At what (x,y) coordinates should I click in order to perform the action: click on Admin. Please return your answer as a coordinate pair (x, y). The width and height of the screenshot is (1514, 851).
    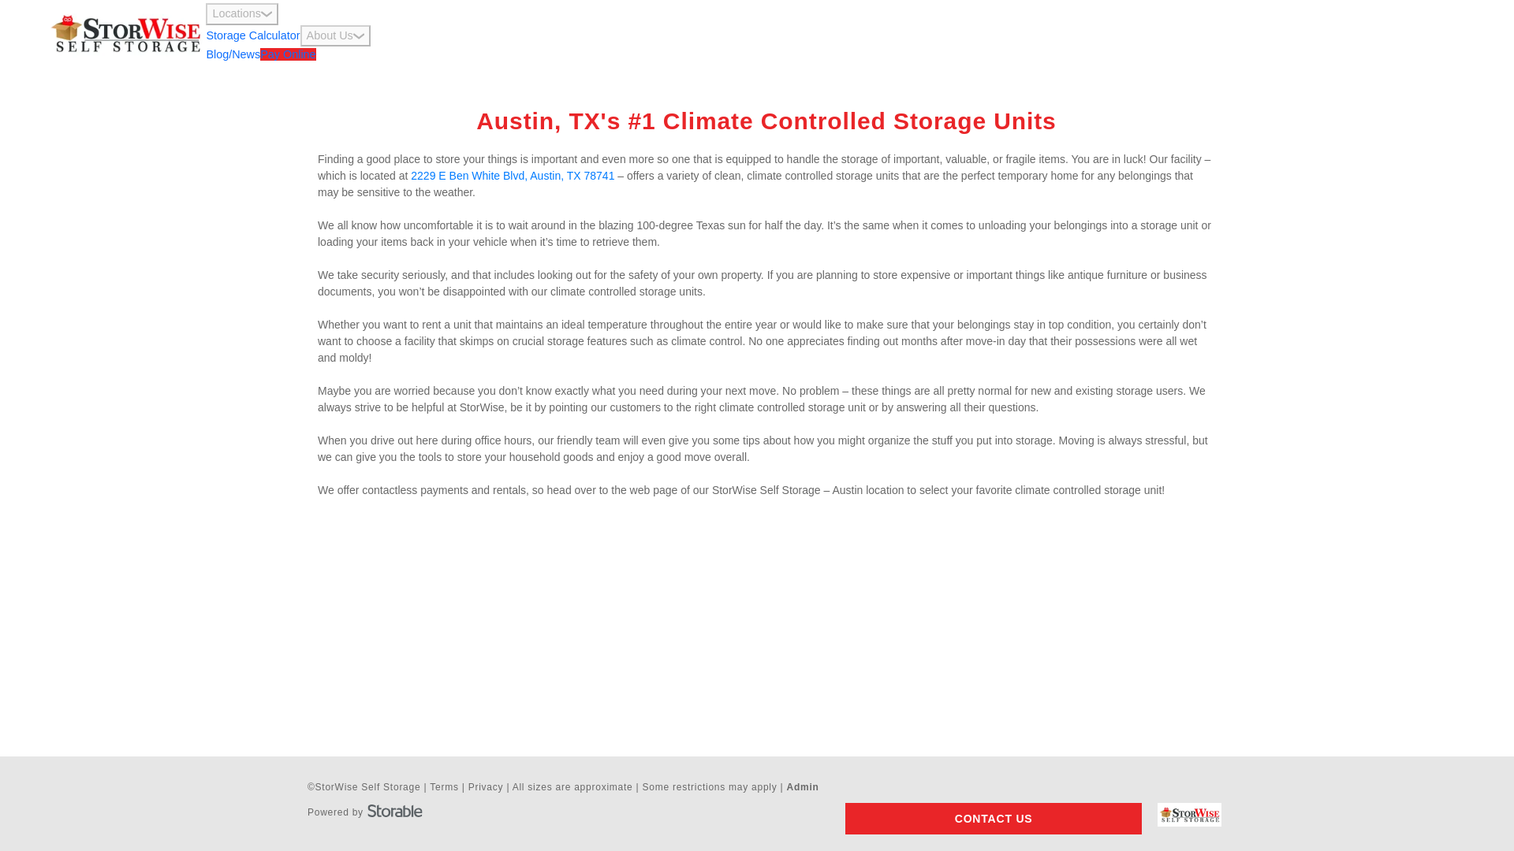
    Looking at the image, I should click on (803, 786).